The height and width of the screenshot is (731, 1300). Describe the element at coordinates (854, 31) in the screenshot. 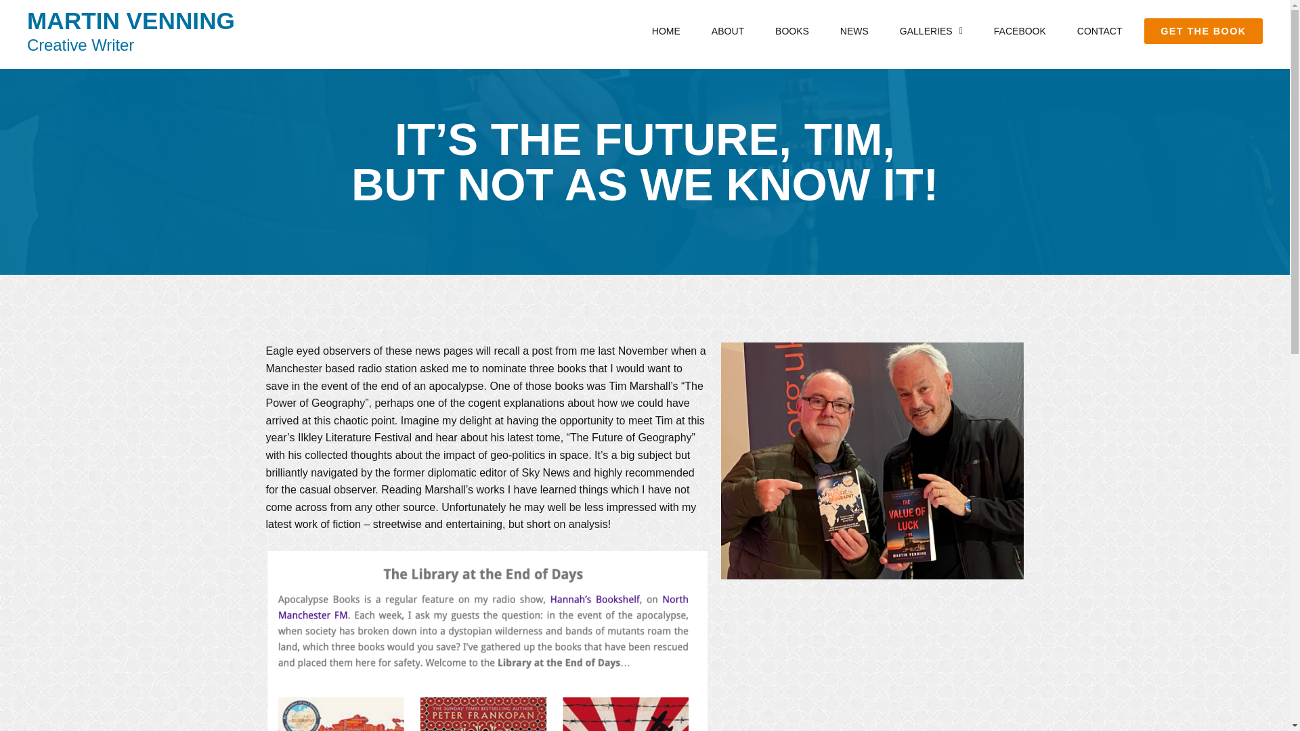

I see `NEWS` at that location.